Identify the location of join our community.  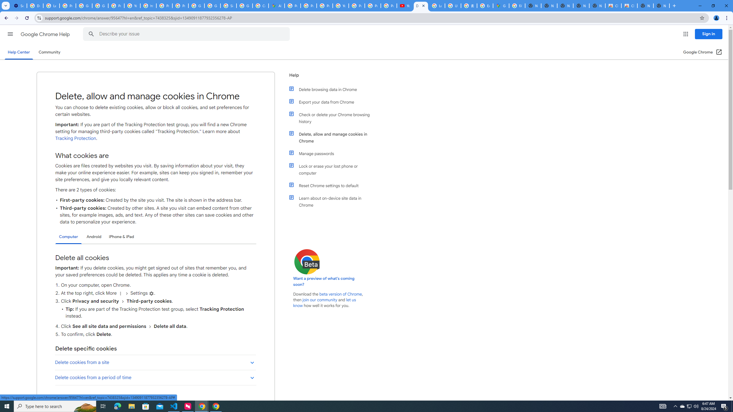
(320, 300).